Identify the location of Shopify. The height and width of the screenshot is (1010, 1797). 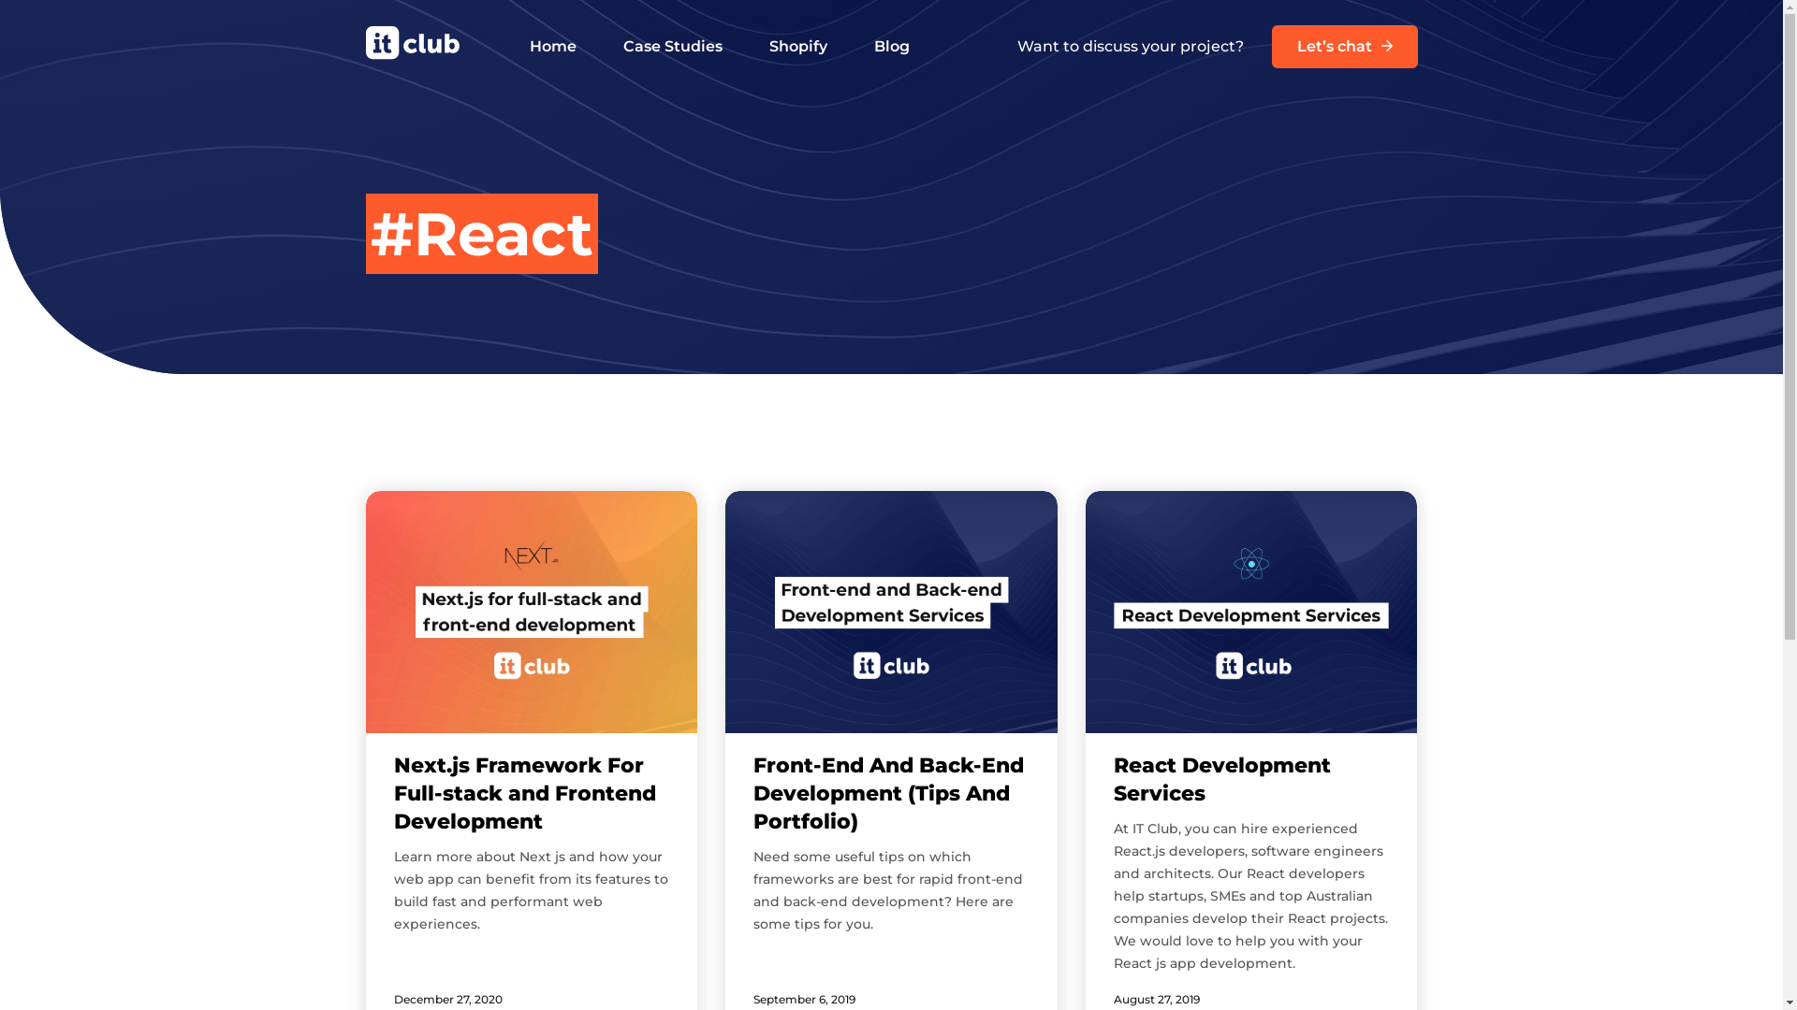
(798, 47).